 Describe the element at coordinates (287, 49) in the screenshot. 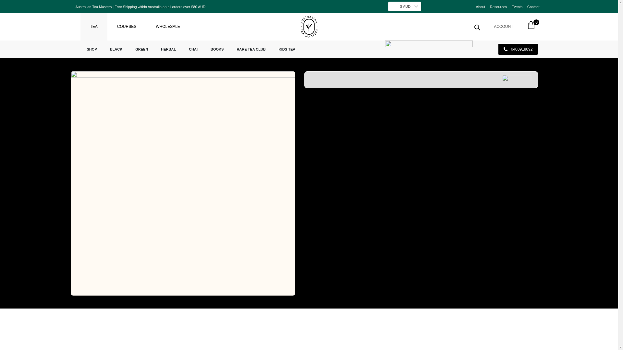

I see `KIDS TEA` at that location.